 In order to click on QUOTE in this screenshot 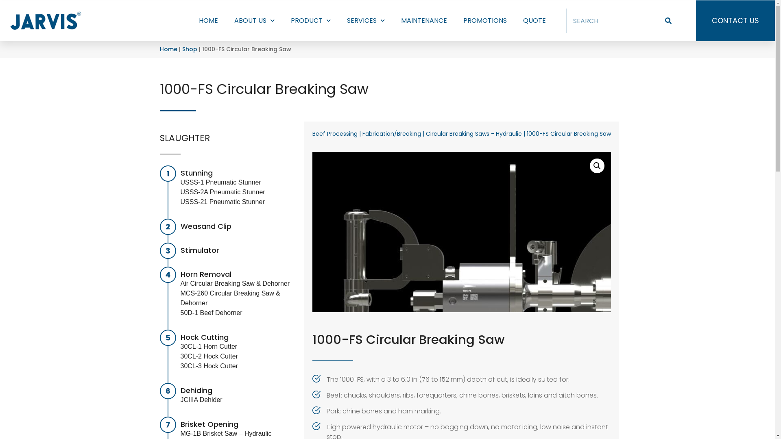, I will do `click(534, 21)`.